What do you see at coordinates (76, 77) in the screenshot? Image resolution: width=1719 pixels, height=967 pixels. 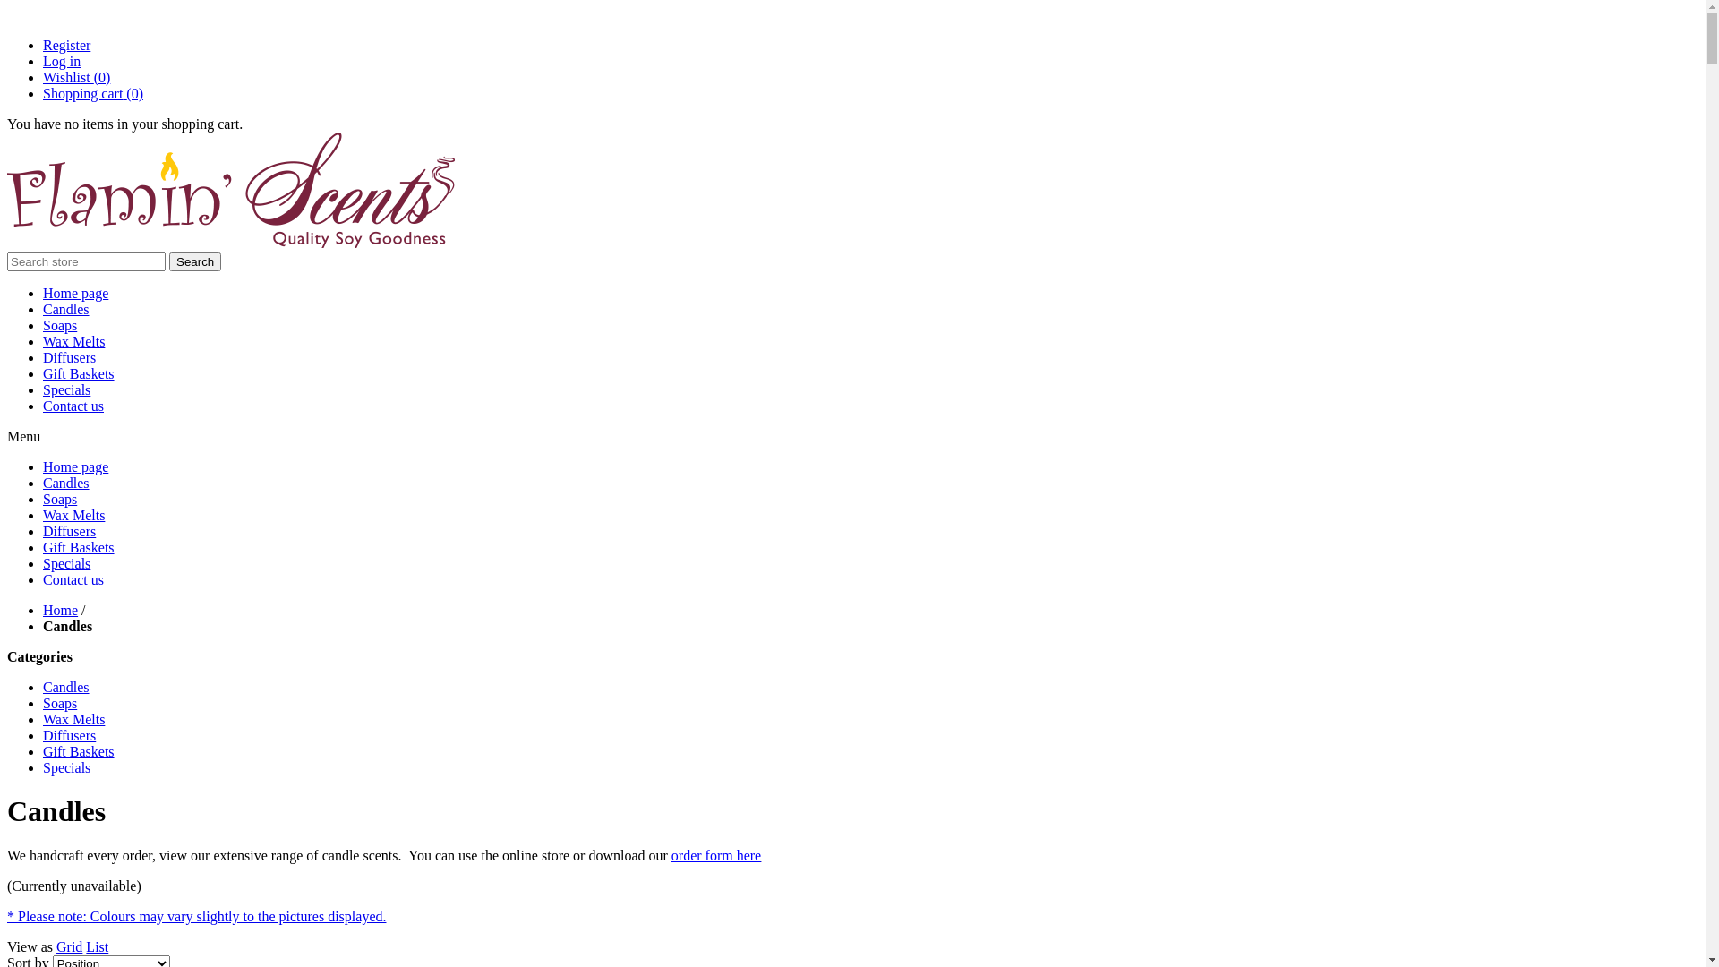 I see `Wishlist (0)` at bounding box center [76, 77].